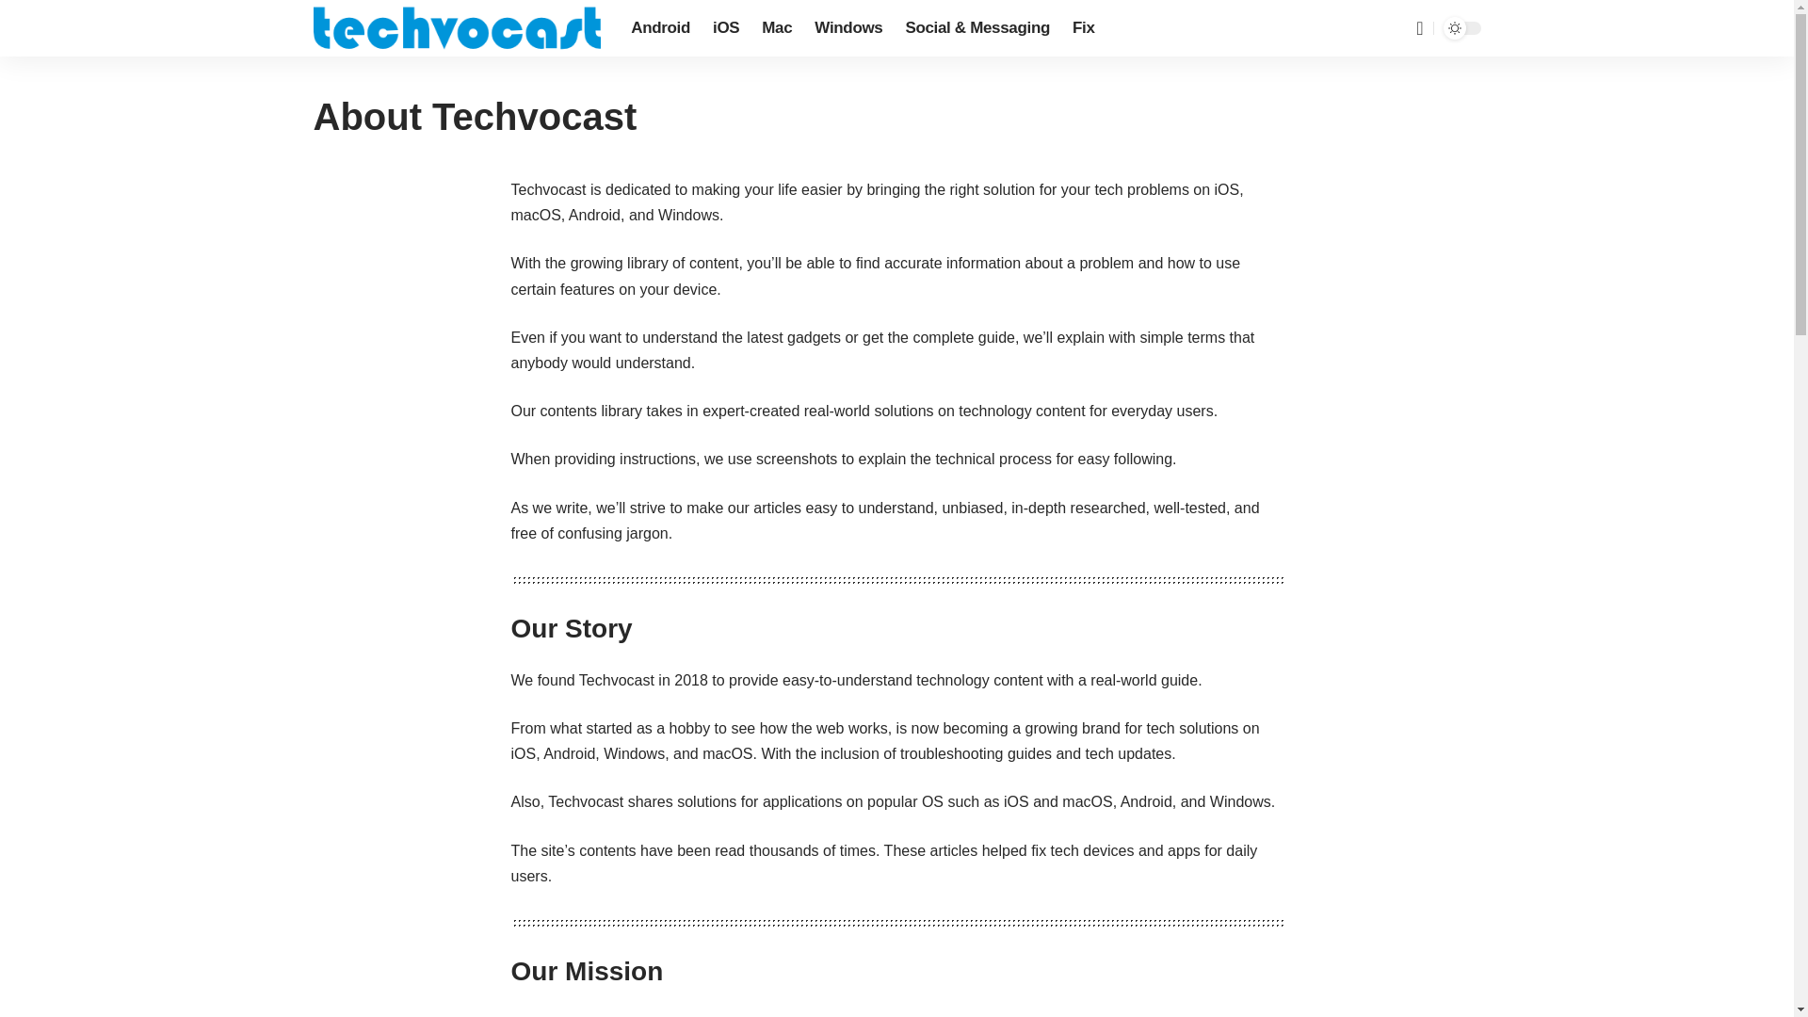 The width and height of the screenshot is (1808, 1017). Describe the element at coordinates (660, 28) in the screenshot. I see `Android` at that location.